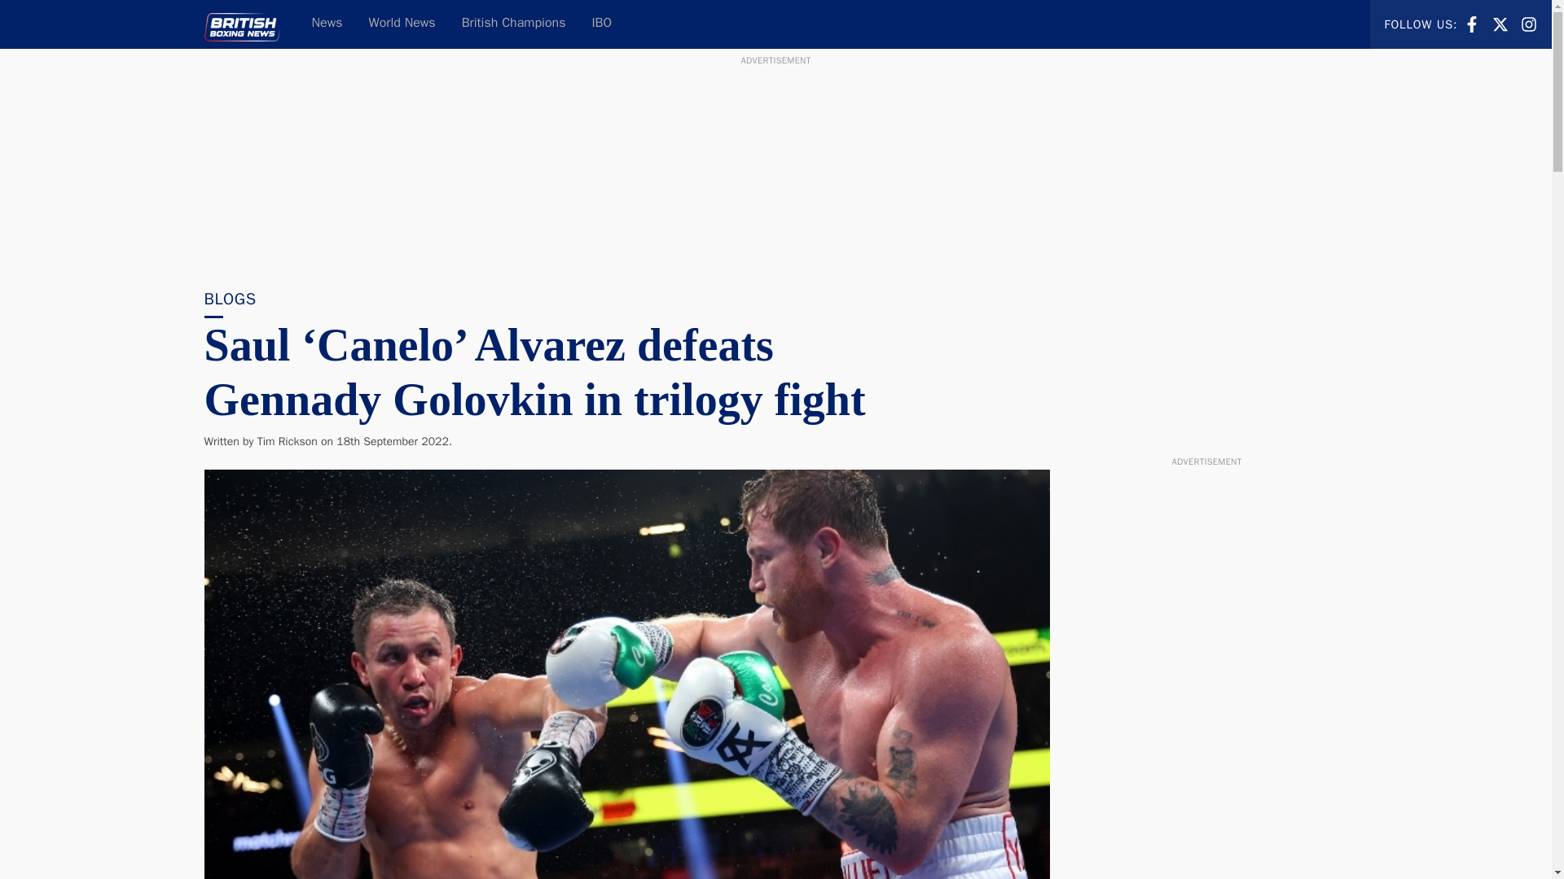  What do you see at coordinates (1471, 23) in the screenshot?
I see `British Champions` at bounding box center [1471, 23].